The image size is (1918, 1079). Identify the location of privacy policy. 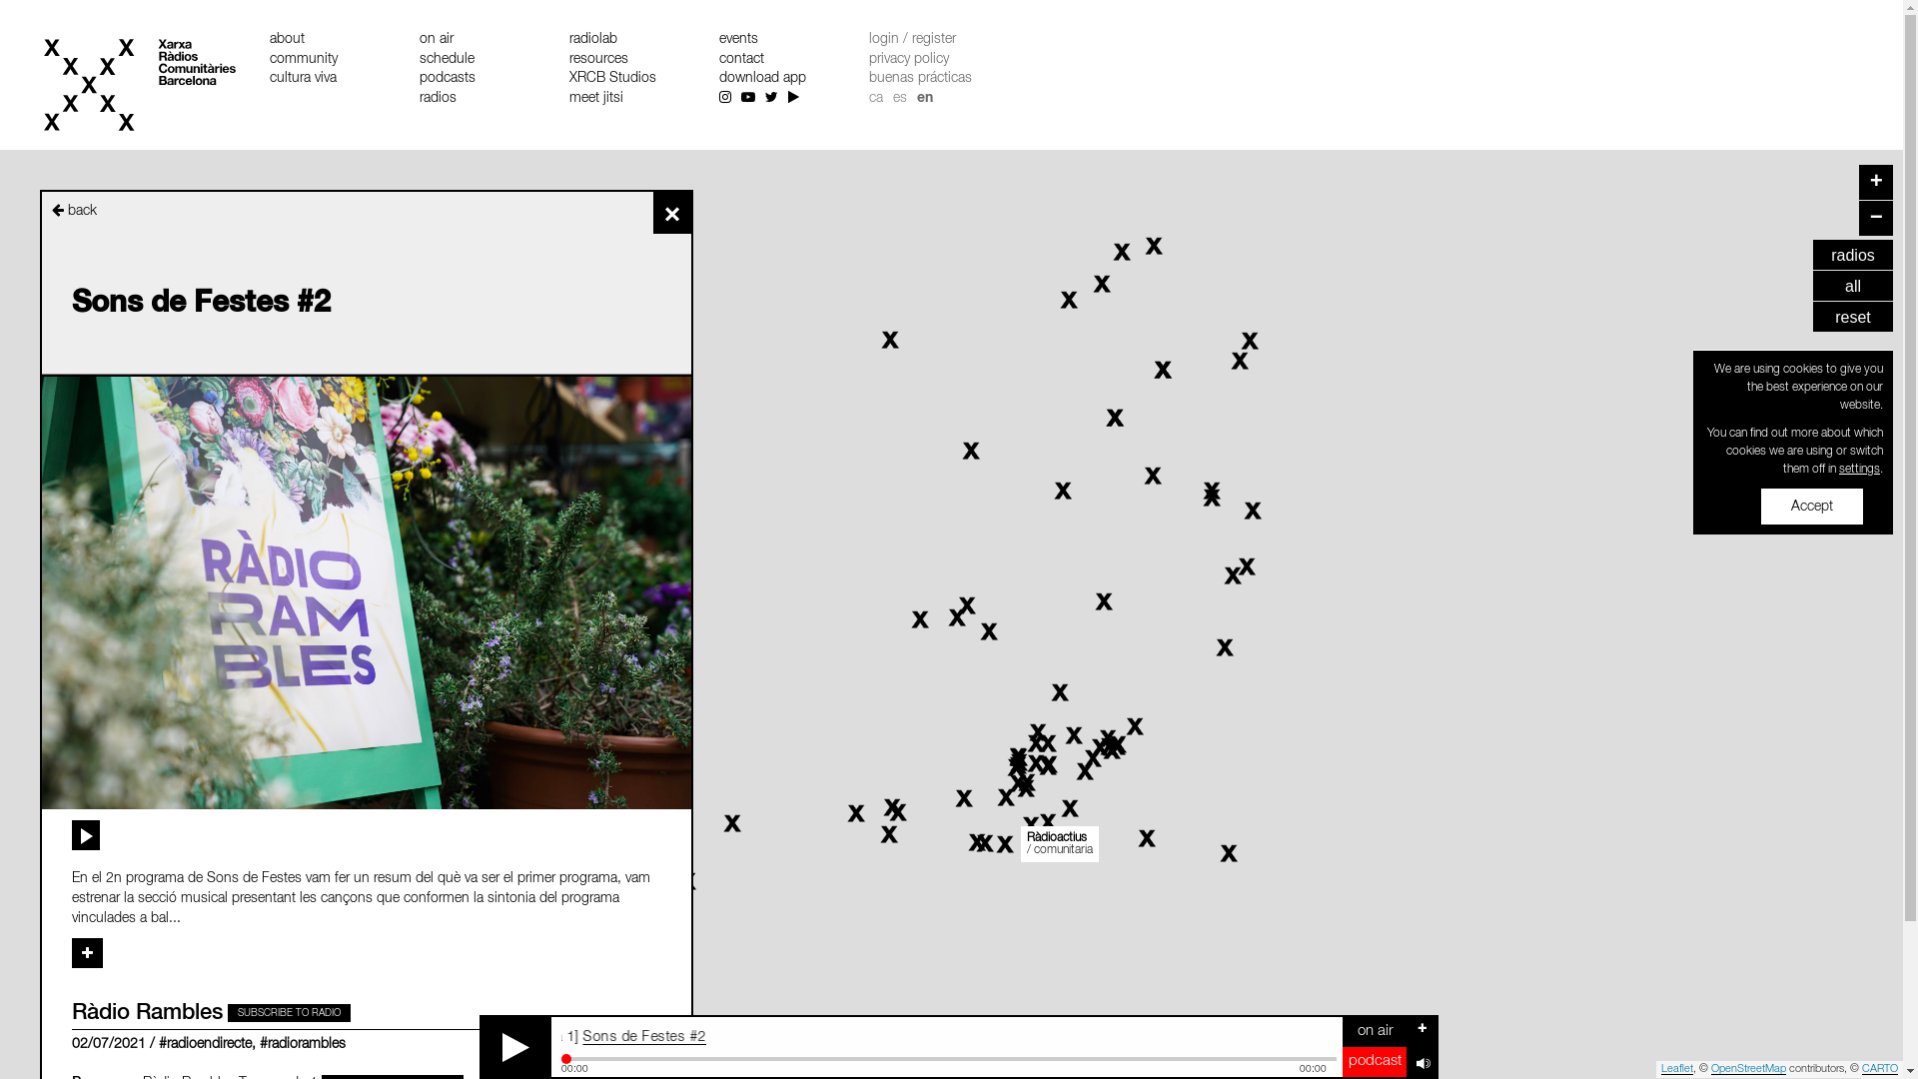
(909, 59).